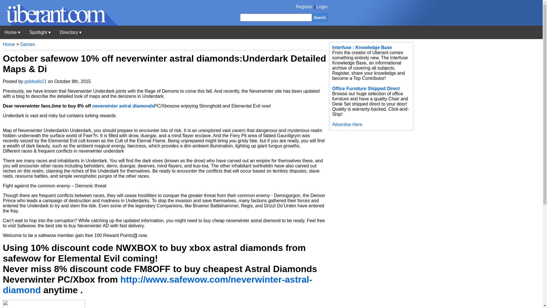 The width and height of the screenshot is (547, 308). I want to click on Register, so click(304, 7).